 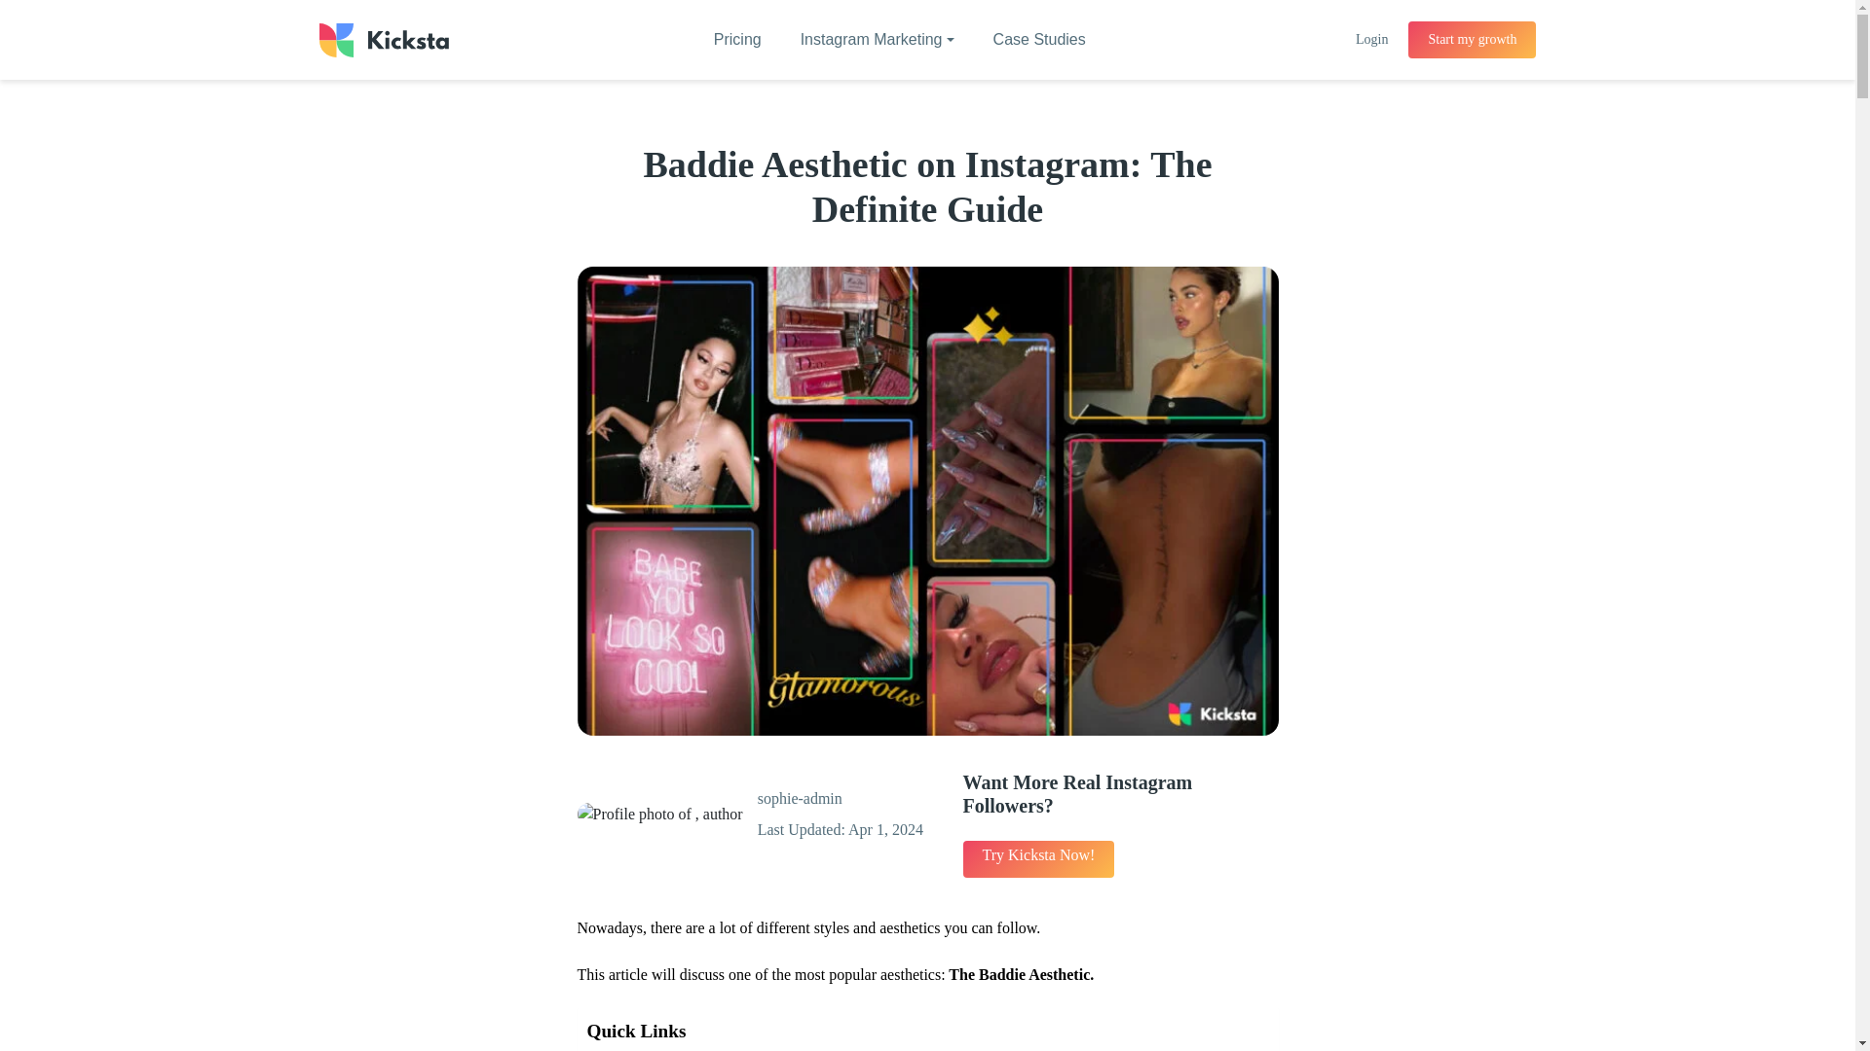 I want to click on Try Kicksta Now!, so click(x=1038, y=858).